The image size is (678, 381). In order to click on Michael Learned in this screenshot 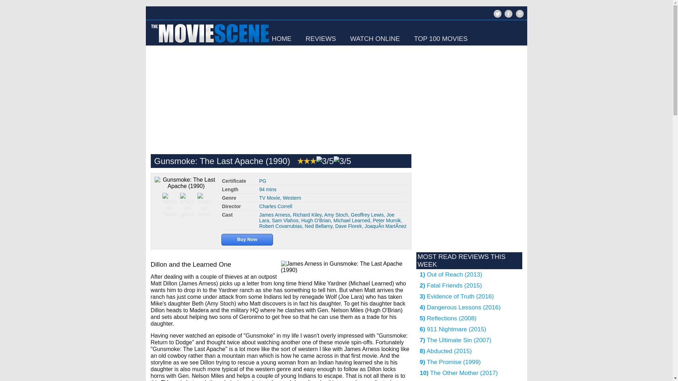, I will do `click(352, 220)`.